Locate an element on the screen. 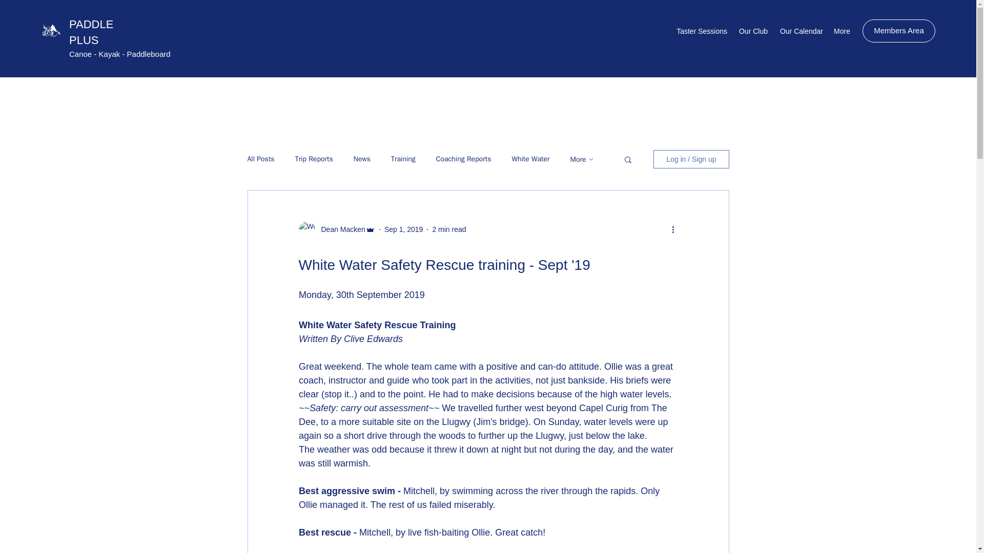 The image size is (984, 553). Our Club is located at coordinates (752, 31).